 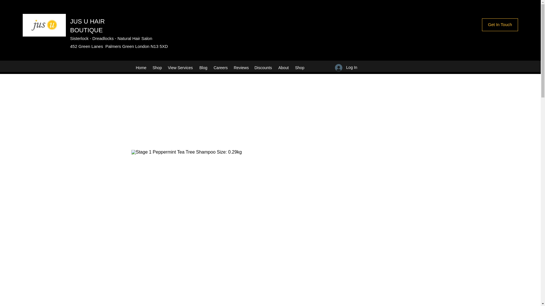 What do you see at coordinates (157, 67) in the screenshot?
I see `Shop` at bounding box center [157, 67].